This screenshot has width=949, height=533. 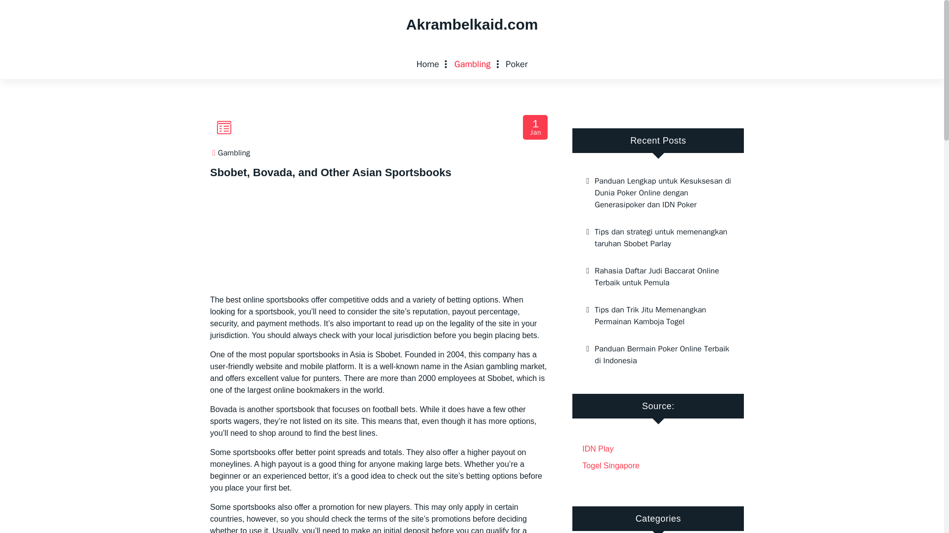 I want to click on Poker, so click(x=516, y=64).